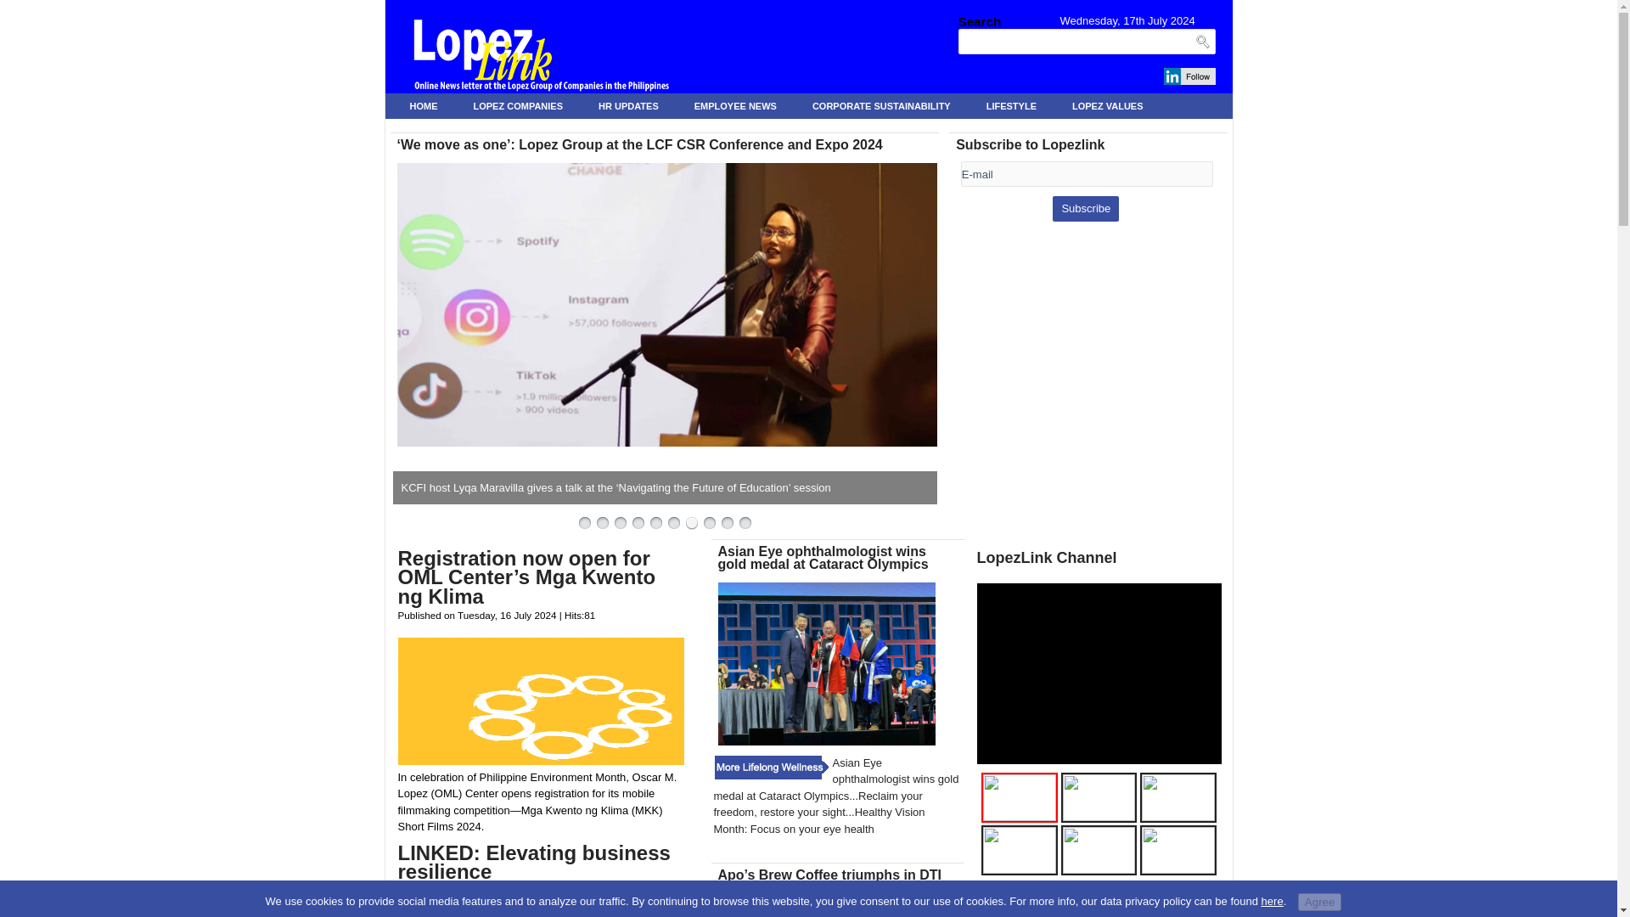  I want to click on Subscribe, so click(1085, 209).